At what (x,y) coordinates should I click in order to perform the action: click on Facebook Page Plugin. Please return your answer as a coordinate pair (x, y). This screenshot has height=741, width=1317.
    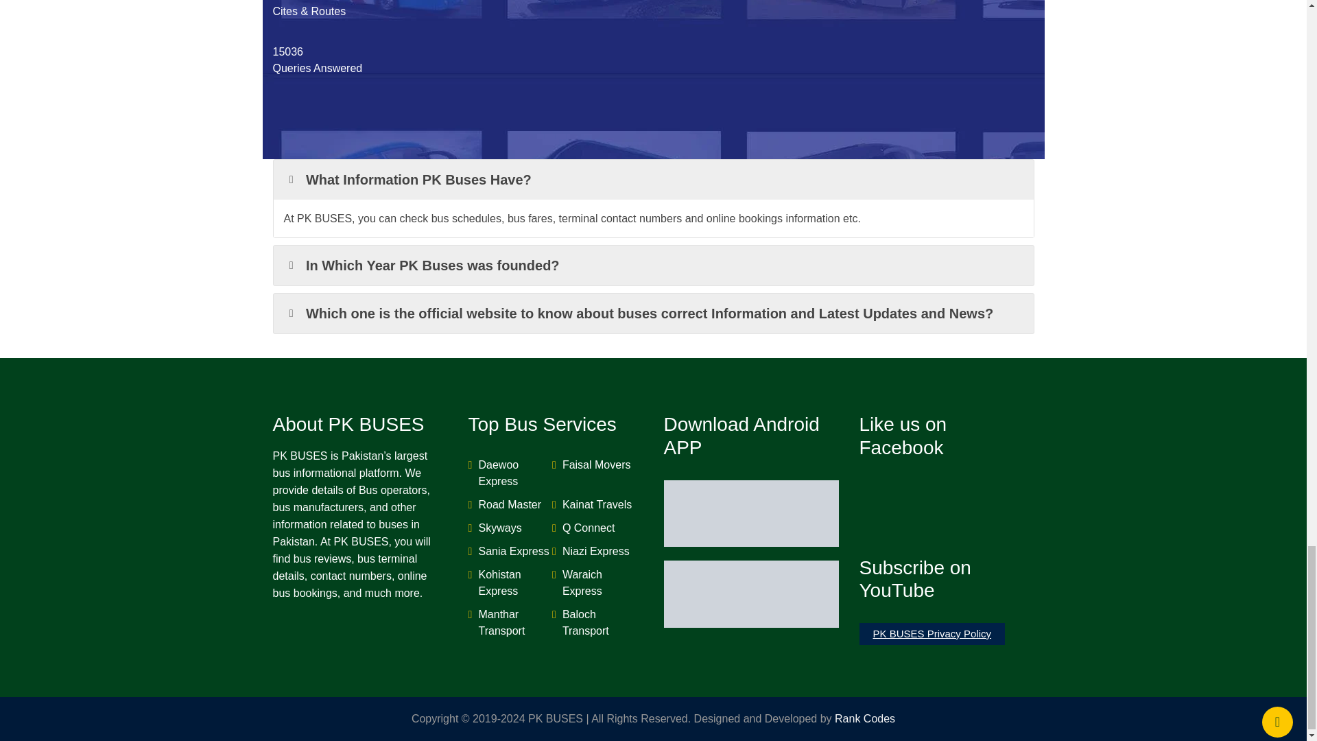
    Looking at the image, I should click on (946, 507).